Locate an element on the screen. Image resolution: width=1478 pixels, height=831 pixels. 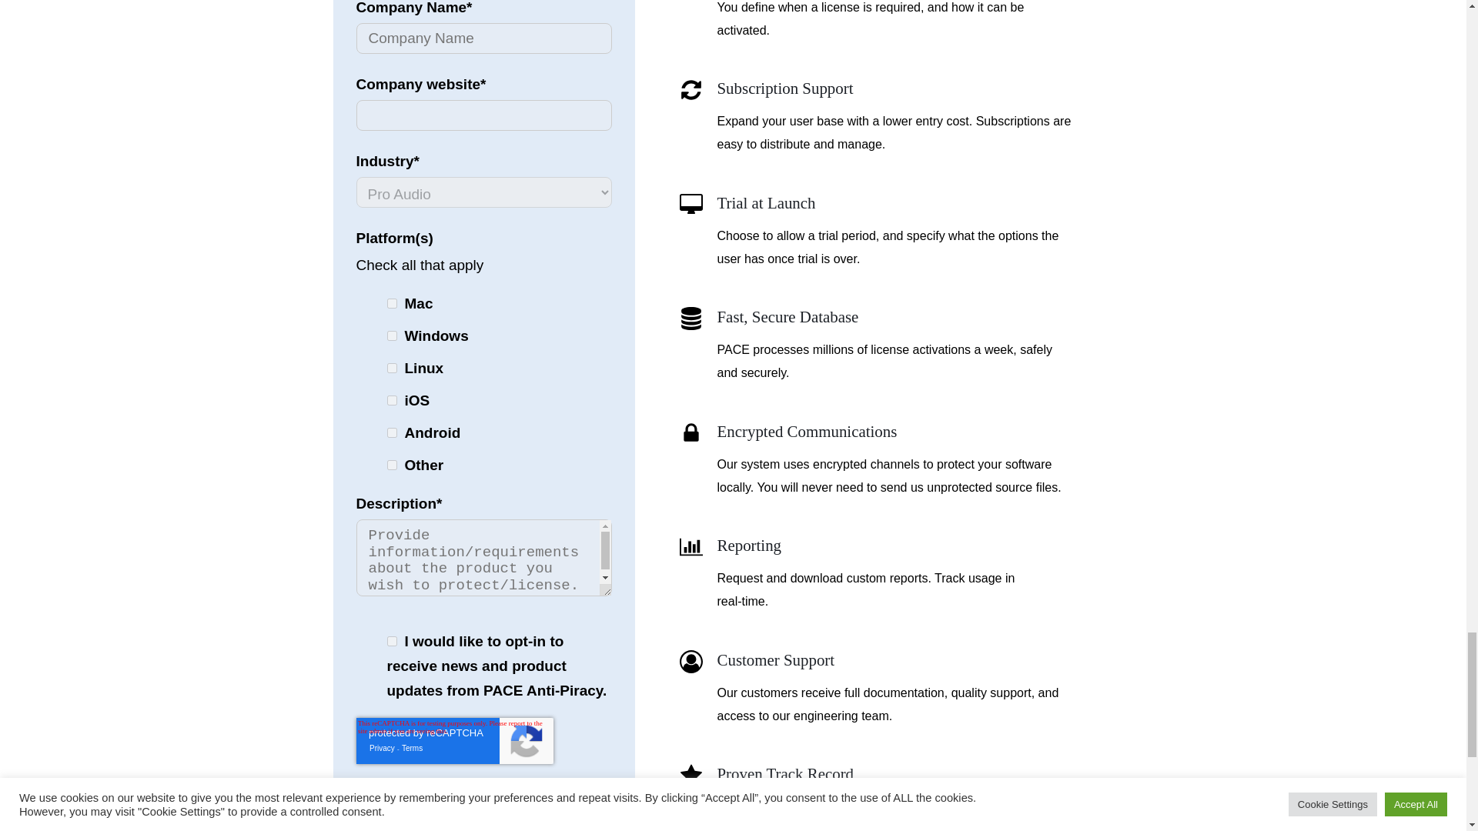
Other is located at coordinates (391, 465).